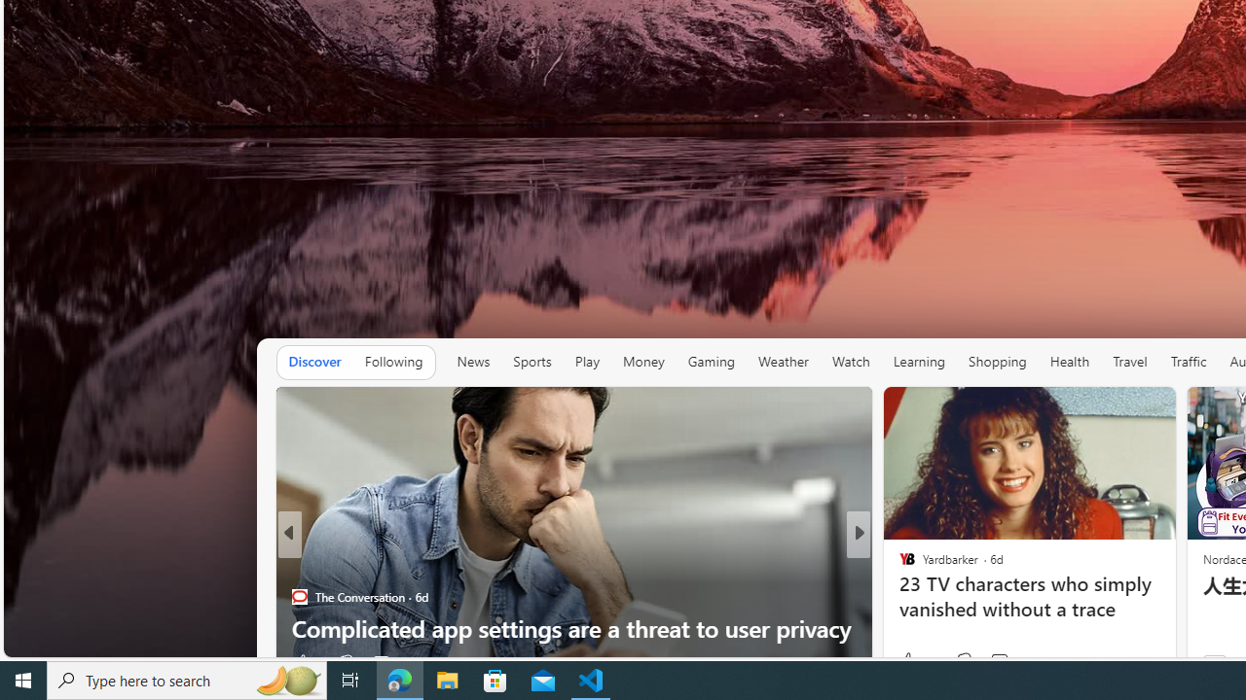 This screenshot has width=1246, height=700. What do you see at coordinates (909, 662) in the screenshot?
I see `43 Like` at bounding box center [909, 662].